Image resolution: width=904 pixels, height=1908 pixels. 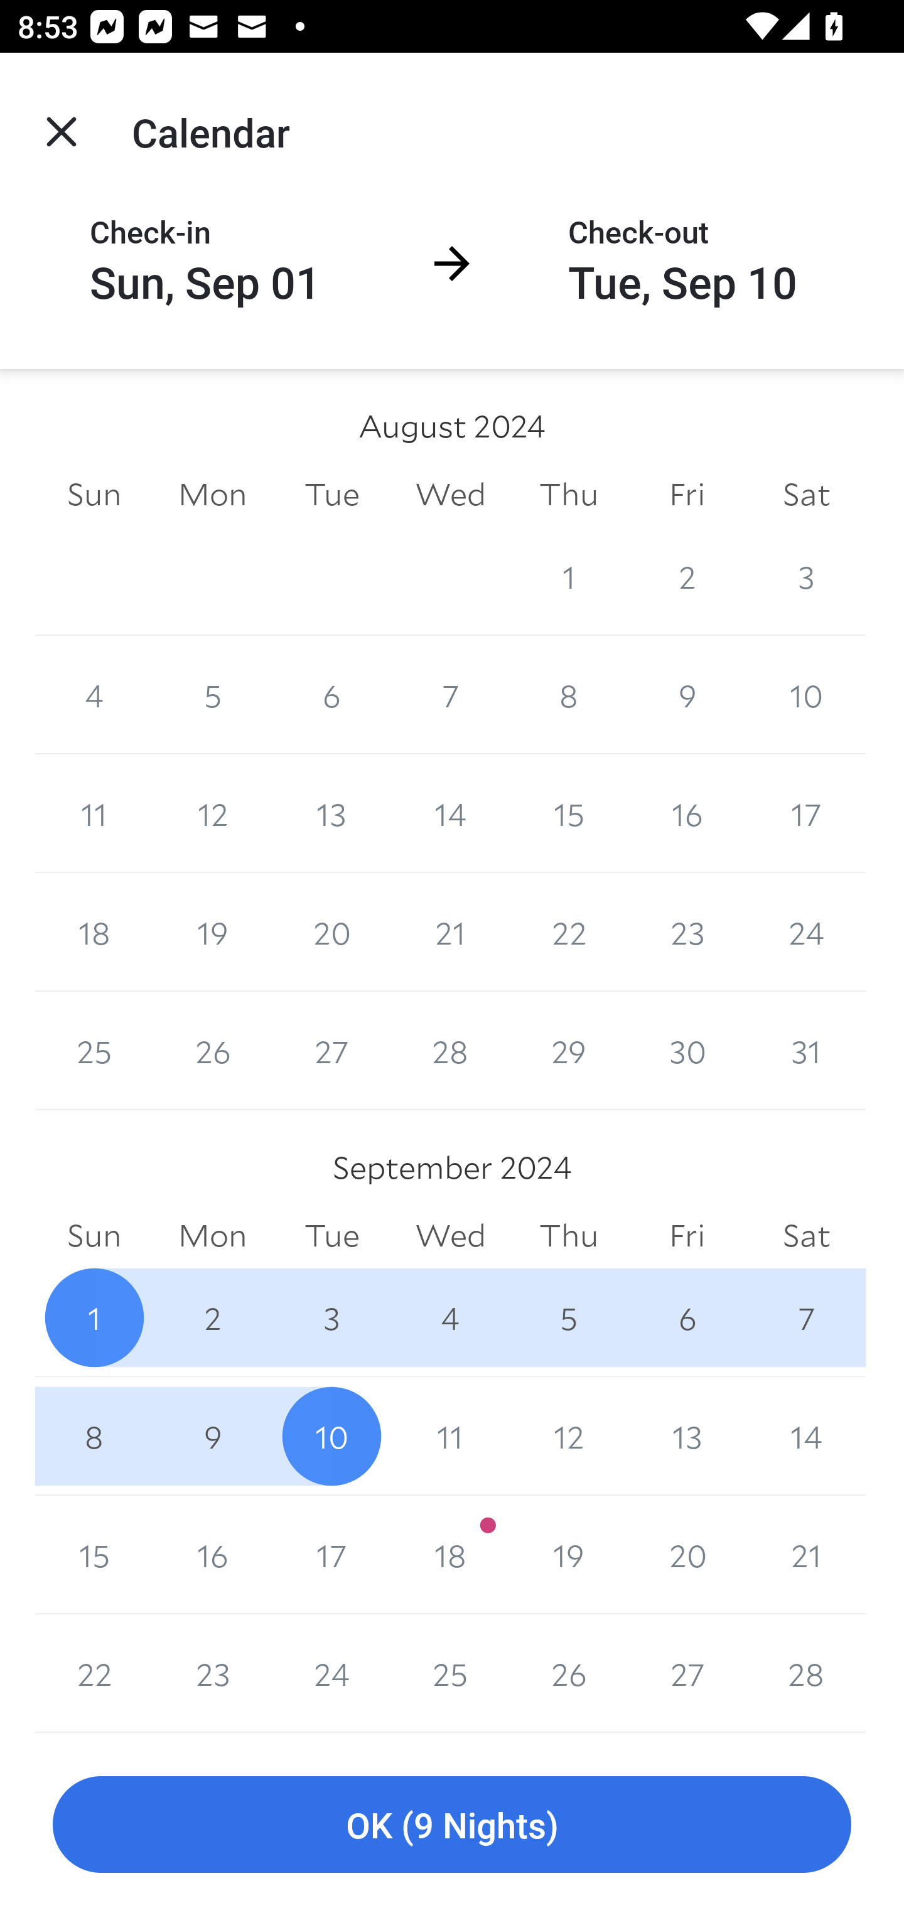 What do you see at coordinates (94, 493) in the screenshot?
I see `Sun` at bounding box center [94, 493].